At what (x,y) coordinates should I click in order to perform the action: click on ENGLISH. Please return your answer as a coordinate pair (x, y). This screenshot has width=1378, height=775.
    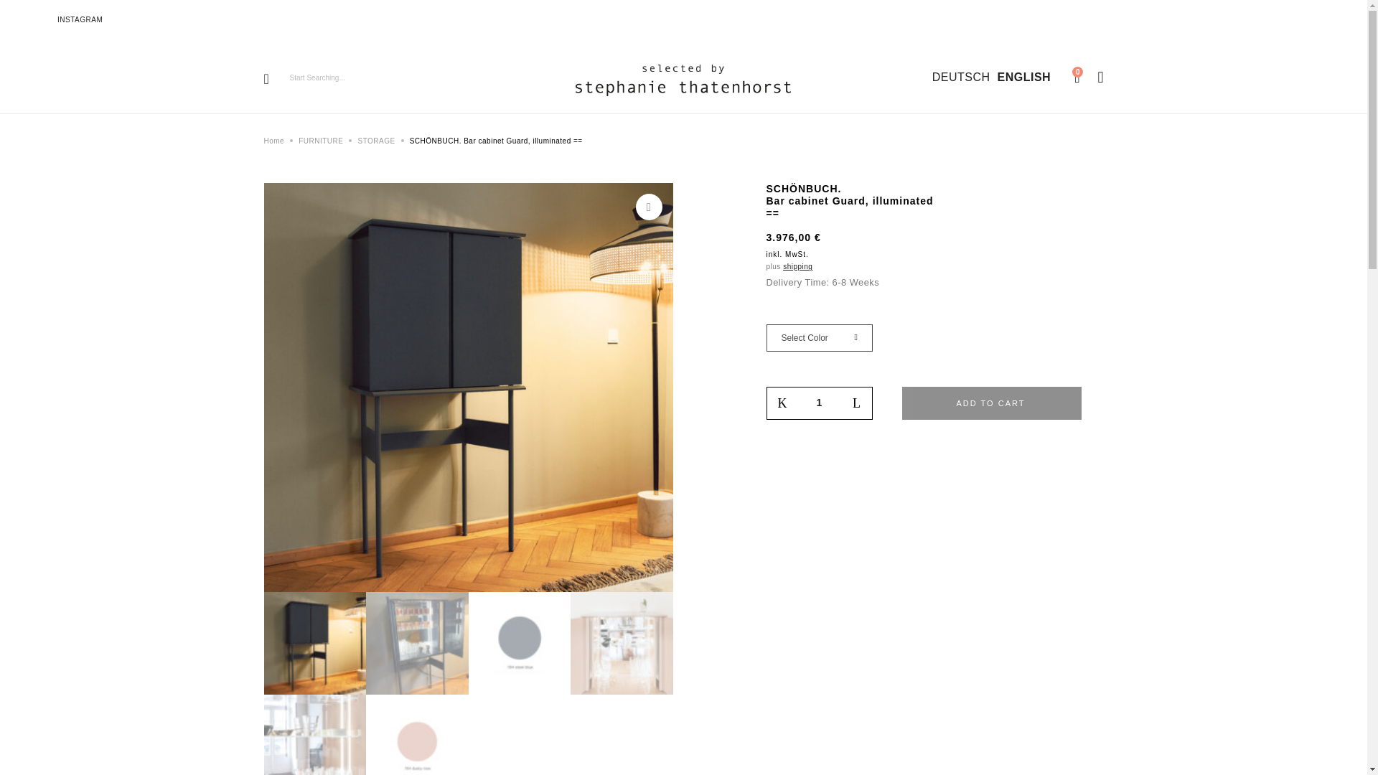
    Looking at the image, I should click on (1023, 79).